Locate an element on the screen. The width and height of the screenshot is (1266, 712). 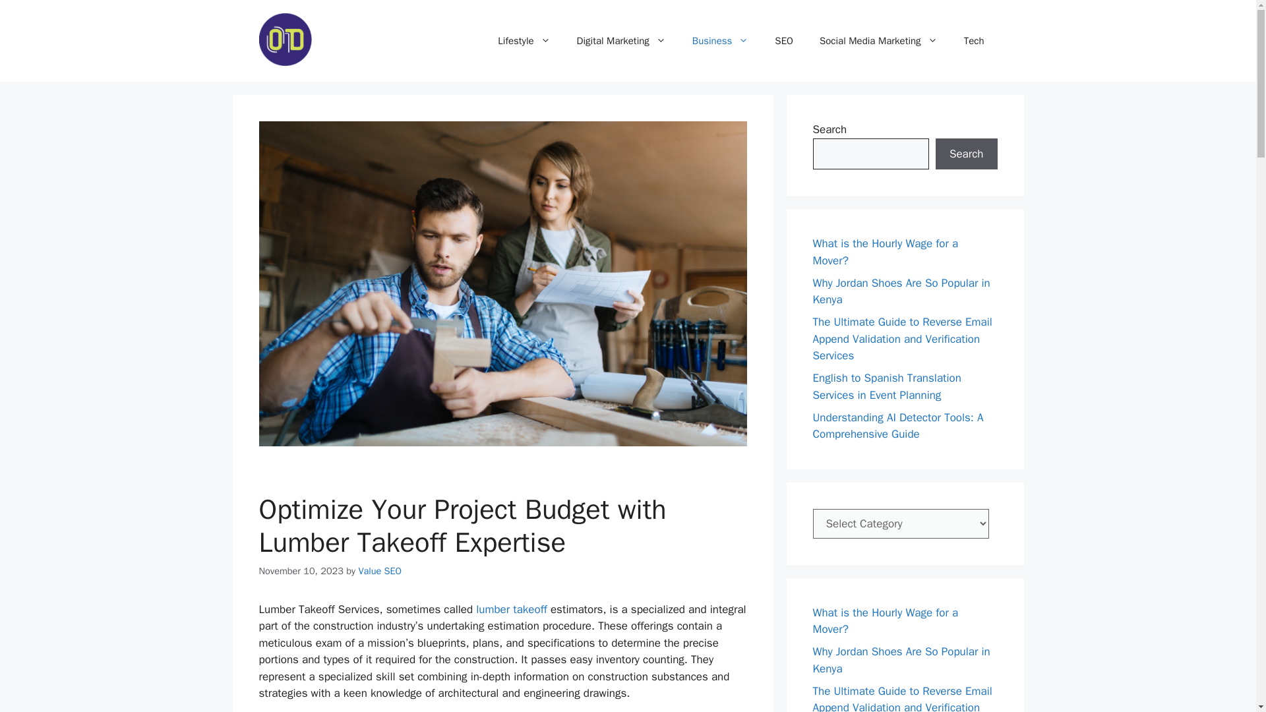
What is the Hourly Wage for a Mover? is located at coordinates (885, 252).